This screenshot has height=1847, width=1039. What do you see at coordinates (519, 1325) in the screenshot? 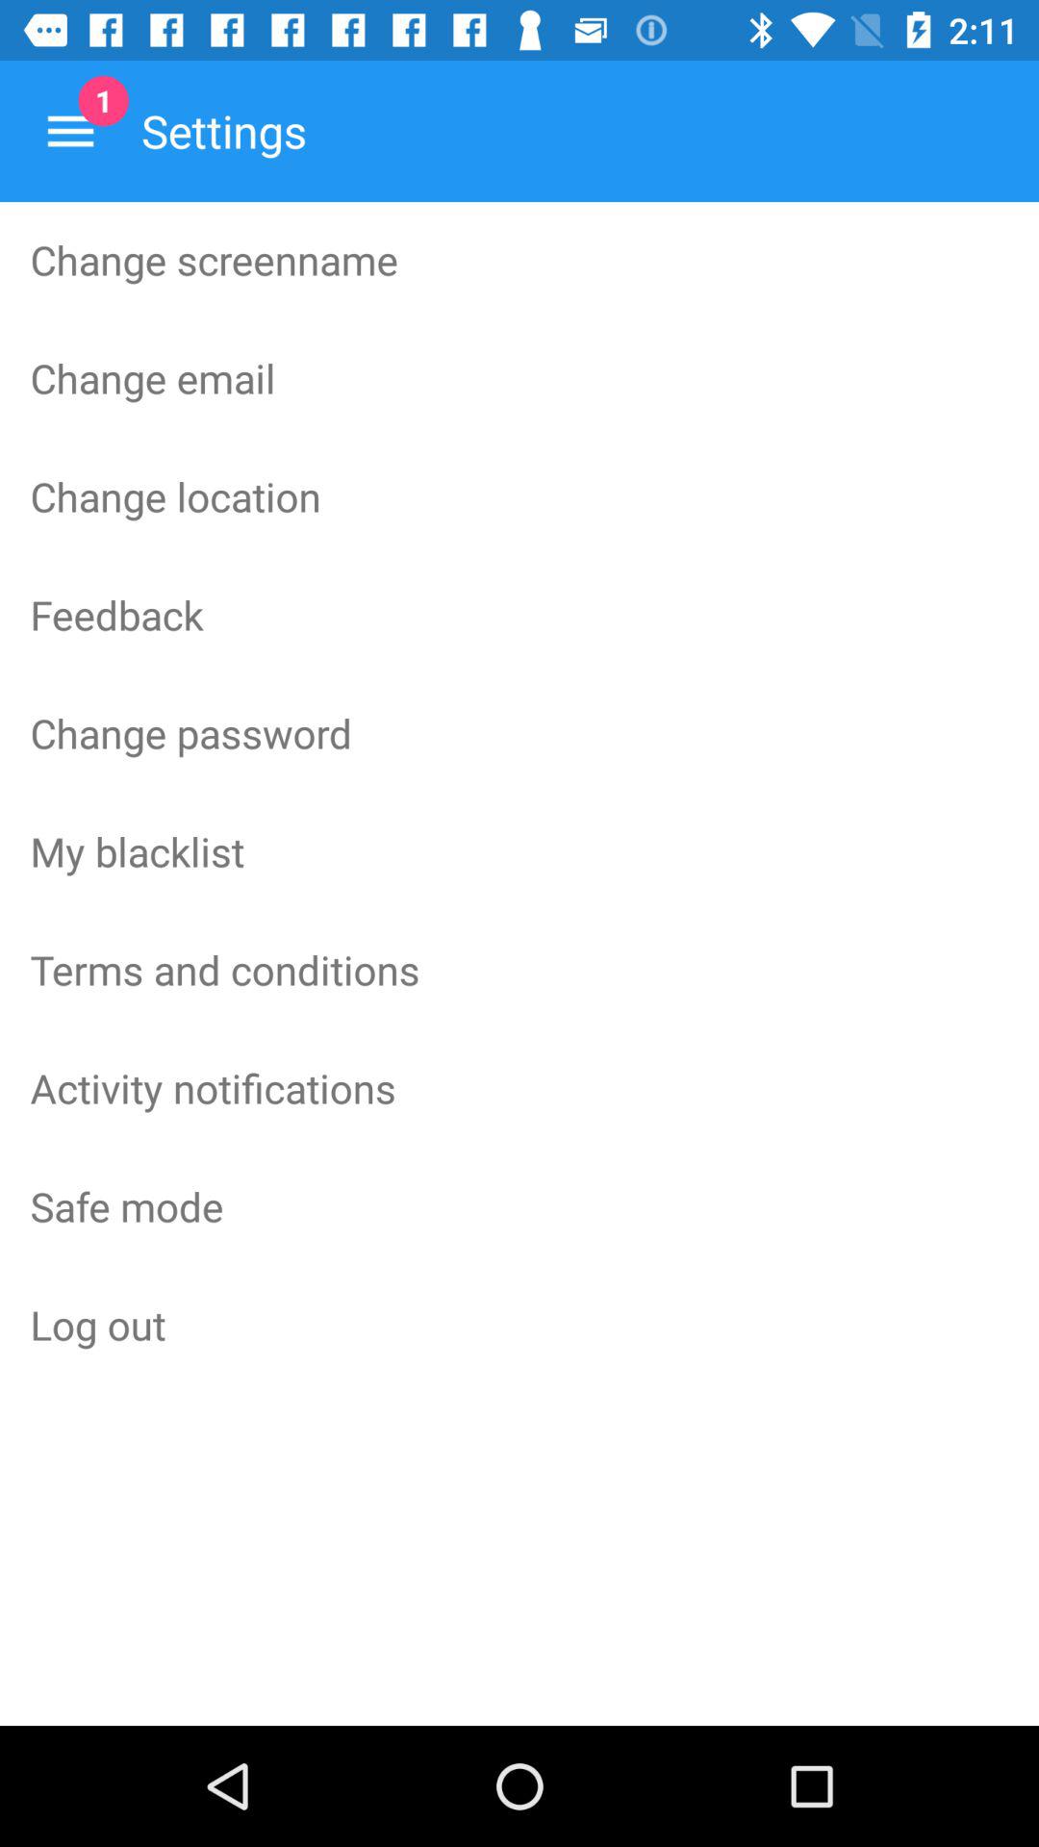
I see `turn on item below the safe mode` at bounding box center [519, 1325].